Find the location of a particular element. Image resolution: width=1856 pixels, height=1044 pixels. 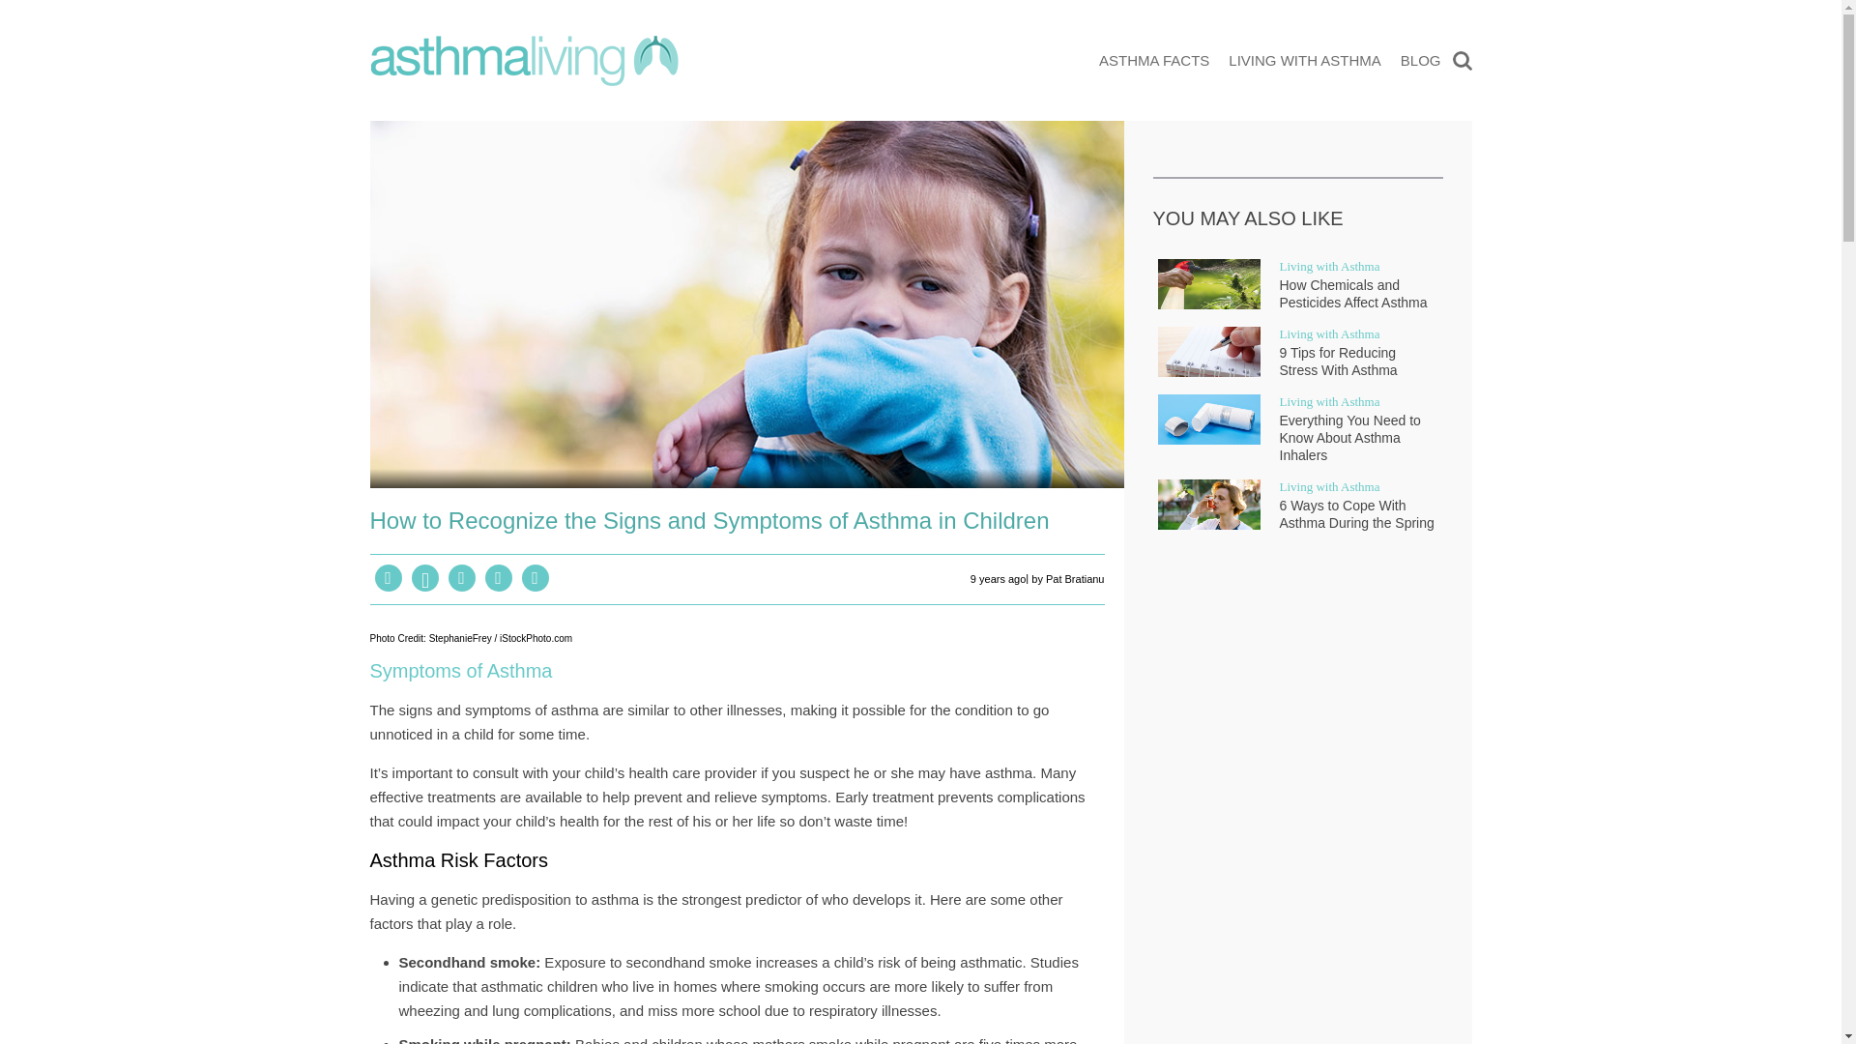

Pinterest is located at coordinates (425, 578).